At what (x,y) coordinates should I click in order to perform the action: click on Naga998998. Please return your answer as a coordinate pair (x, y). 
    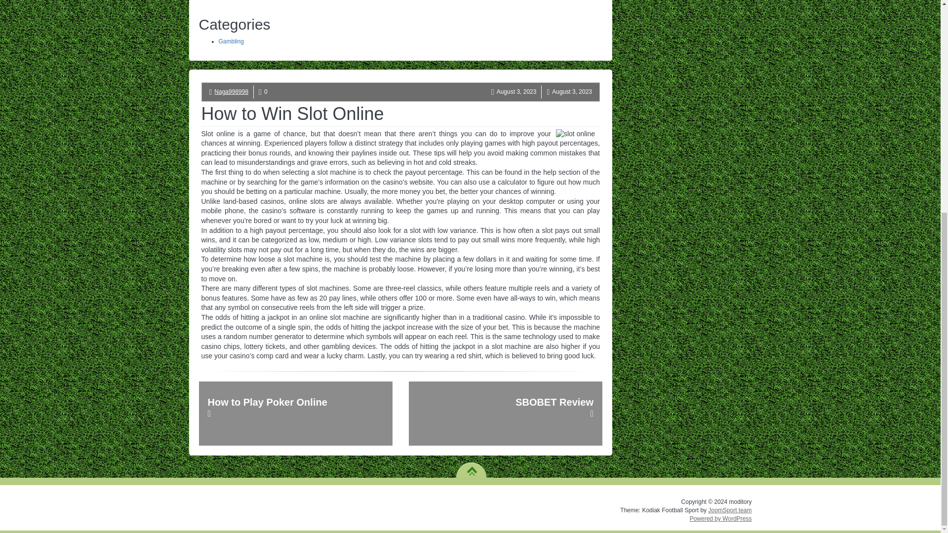
    Looking at the image, I should click on (231, 92).